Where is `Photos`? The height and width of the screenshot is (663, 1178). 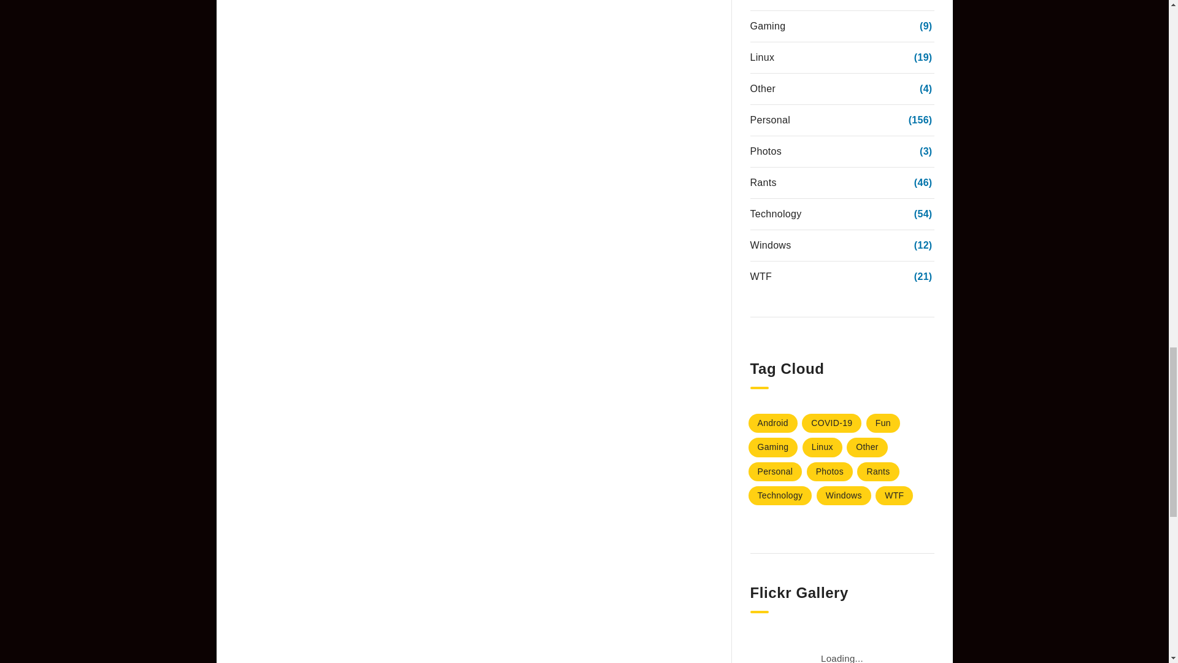 Photos is located at coordinates (766, 152).